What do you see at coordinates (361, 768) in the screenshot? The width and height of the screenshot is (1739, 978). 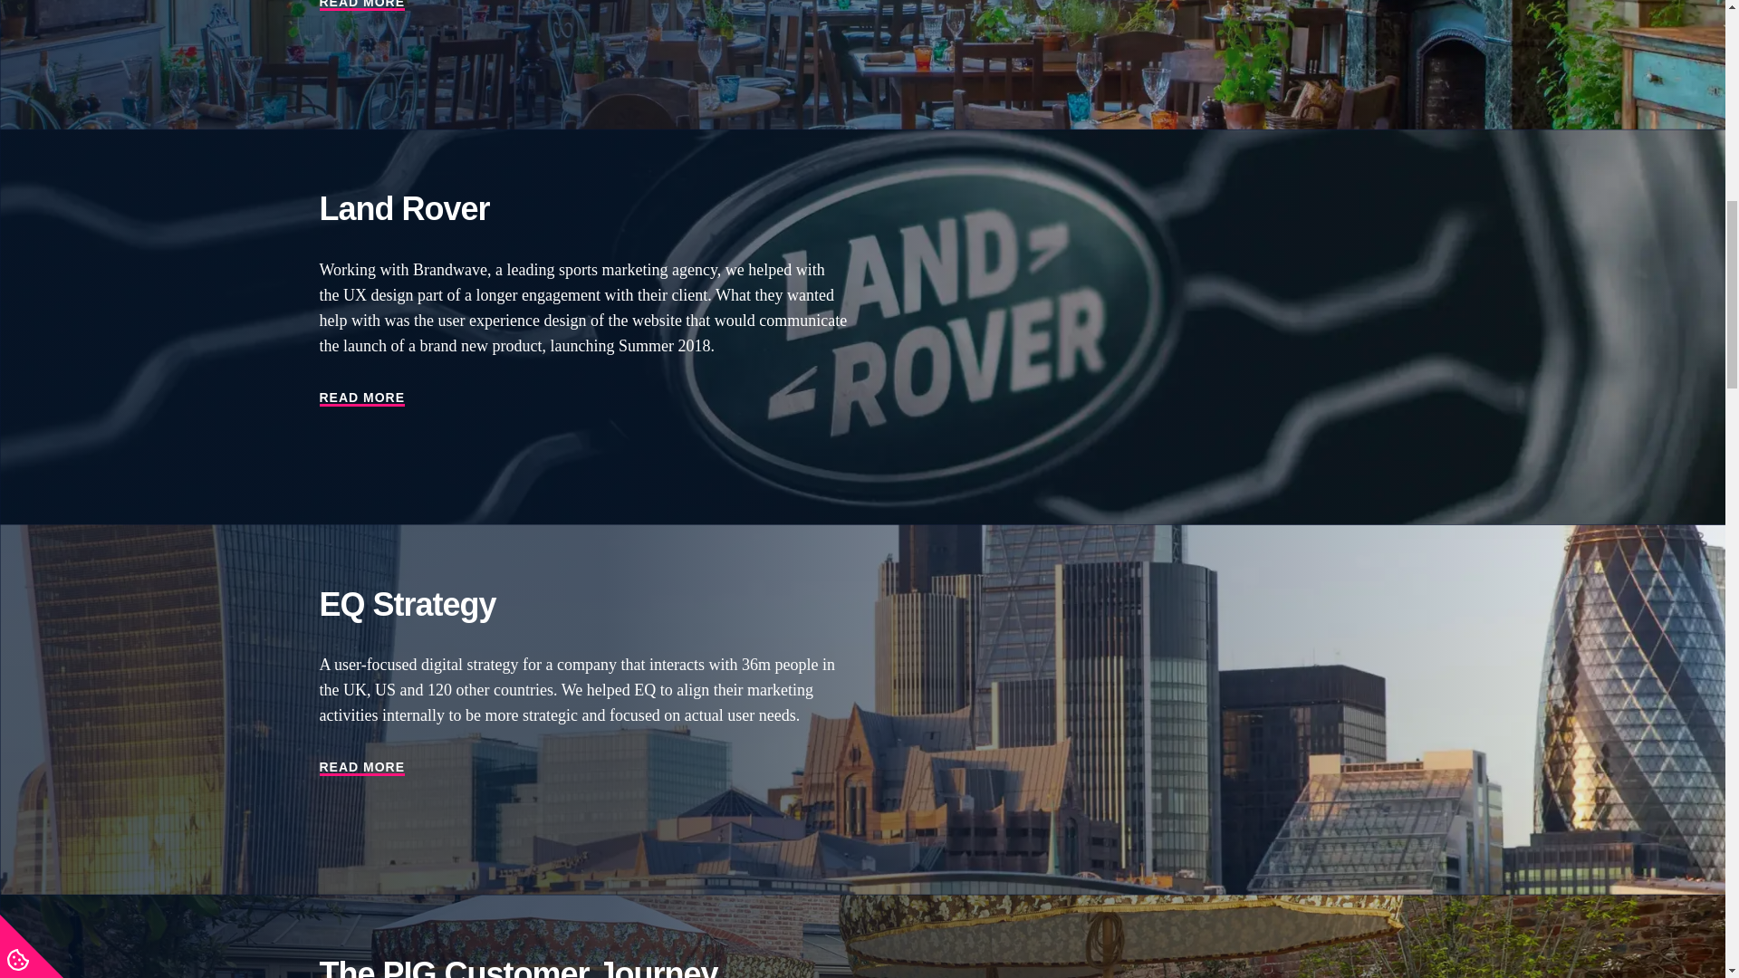 I see `READ MORE` at bounding box center [361, 768].